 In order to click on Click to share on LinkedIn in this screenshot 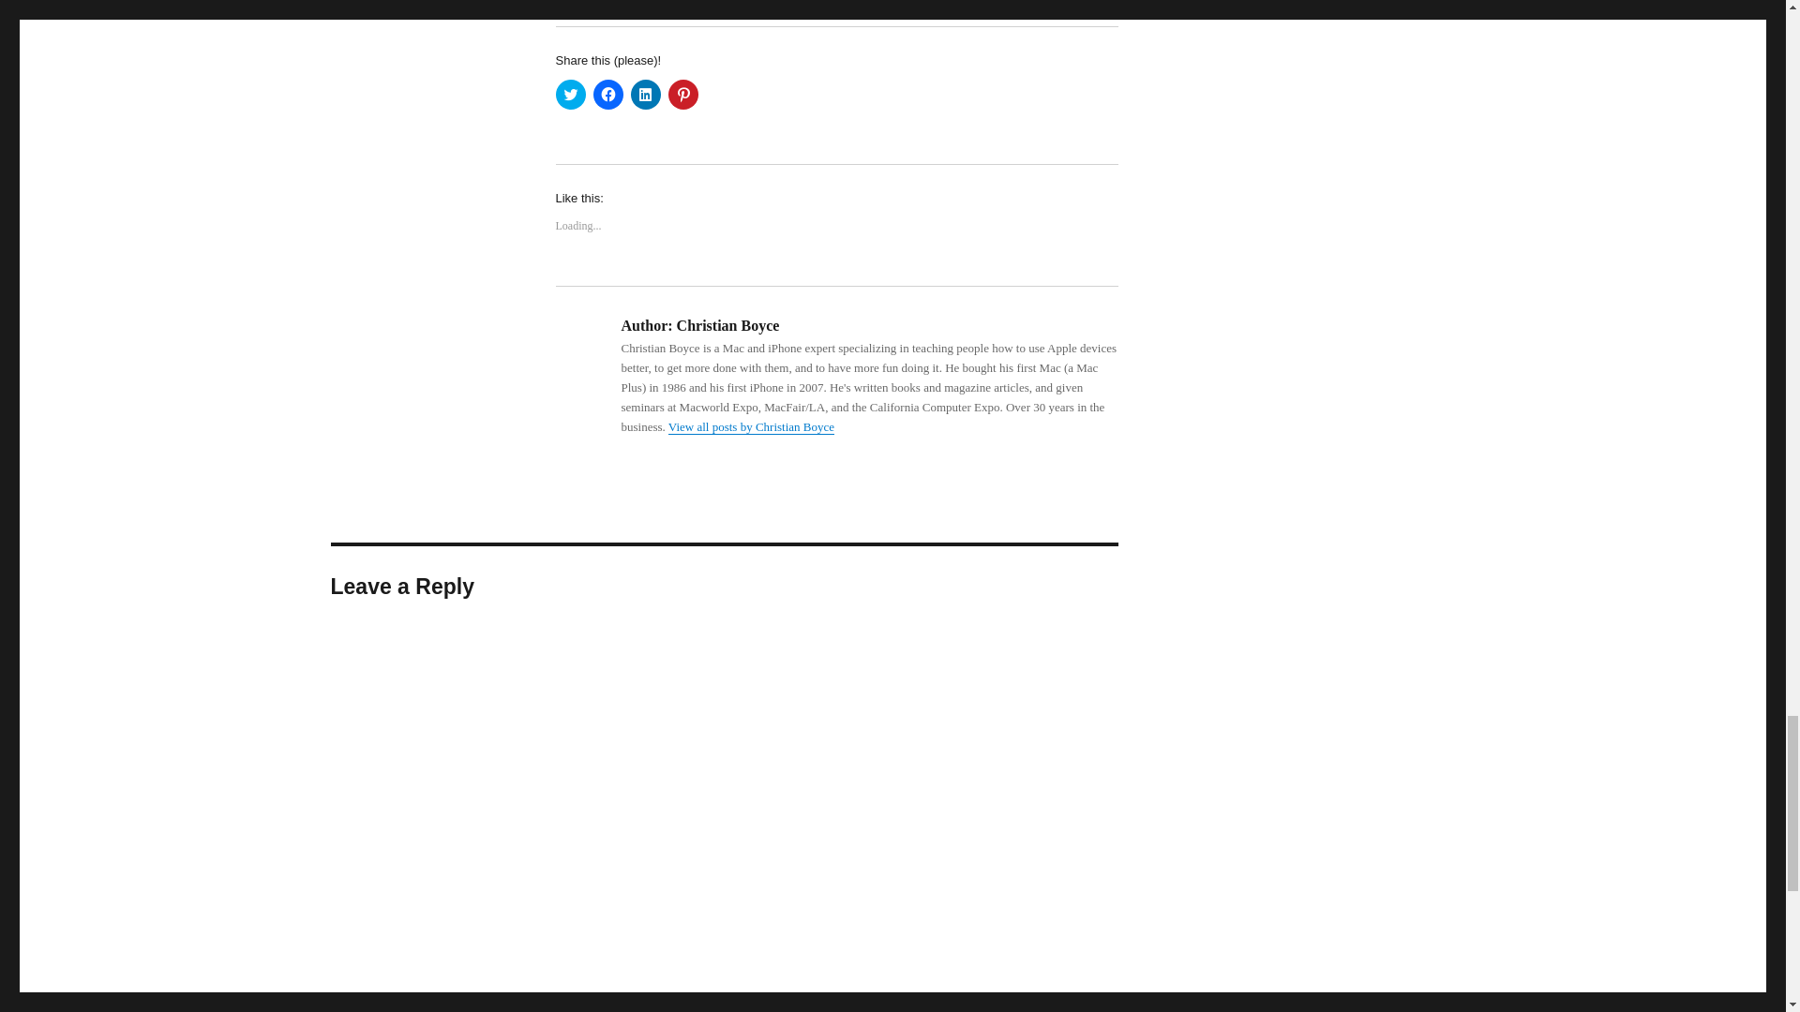, I will do `click(645, 94)`.